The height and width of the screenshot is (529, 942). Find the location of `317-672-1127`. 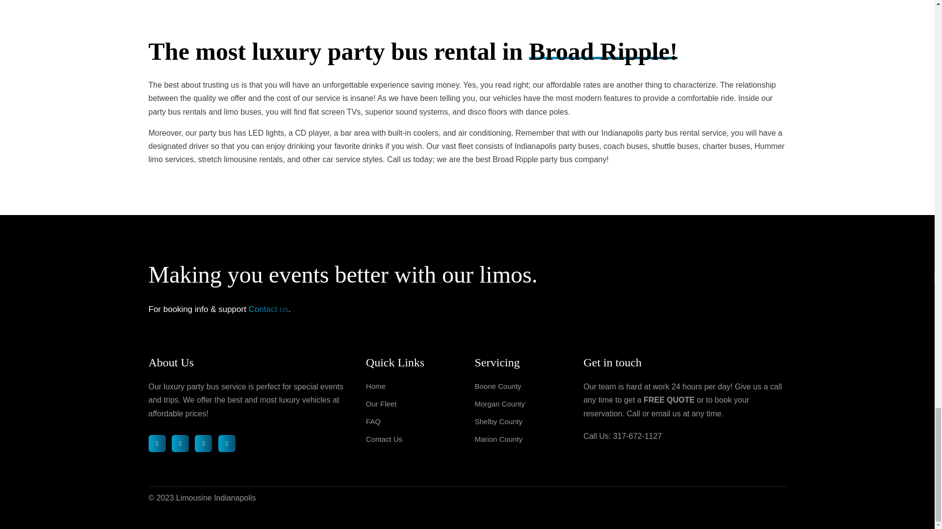

317-672-1127 is located at coordinates (637, 436).